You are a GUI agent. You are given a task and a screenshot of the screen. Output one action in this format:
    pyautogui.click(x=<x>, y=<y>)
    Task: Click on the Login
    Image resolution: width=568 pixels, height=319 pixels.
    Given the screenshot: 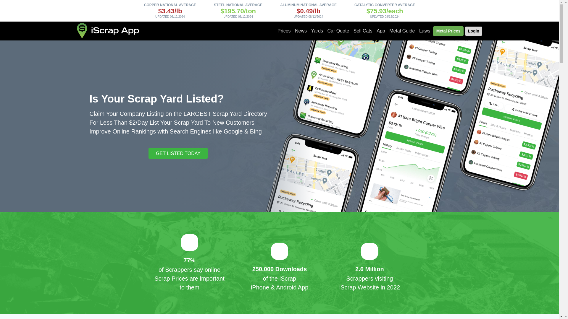 What is the action you would take?
    pyautogui.click(x=474, y=31)
    